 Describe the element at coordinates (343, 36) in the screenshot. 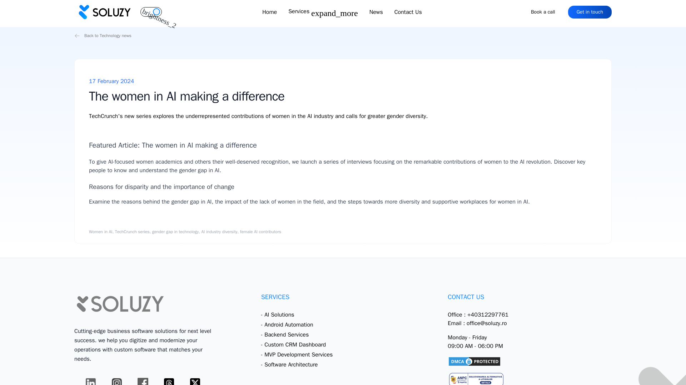

I see `Back to Technology news` at that location.